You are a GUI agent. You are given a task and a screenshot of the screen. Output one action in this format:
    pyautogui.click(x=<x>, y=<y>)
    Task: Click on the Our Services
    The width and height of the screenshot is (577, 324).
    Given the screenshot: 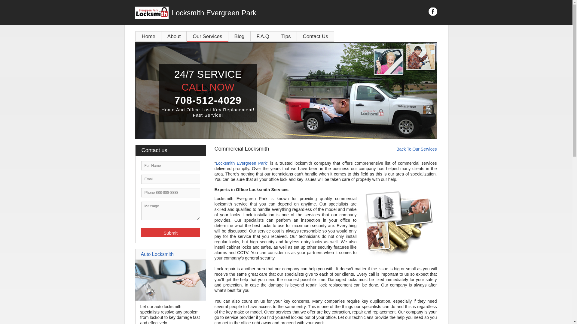 What is the action you would take?
    pyautogui.click(x=207, y=37)
    